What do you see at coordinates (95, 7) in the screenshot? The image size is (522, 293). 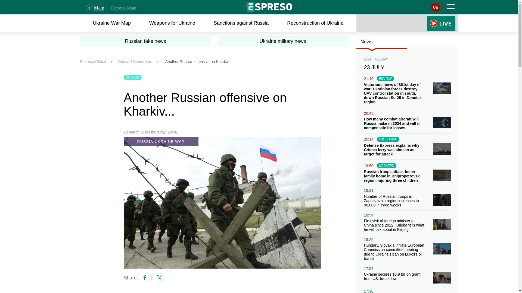 I see `Main` at bounding box center [95, 7].